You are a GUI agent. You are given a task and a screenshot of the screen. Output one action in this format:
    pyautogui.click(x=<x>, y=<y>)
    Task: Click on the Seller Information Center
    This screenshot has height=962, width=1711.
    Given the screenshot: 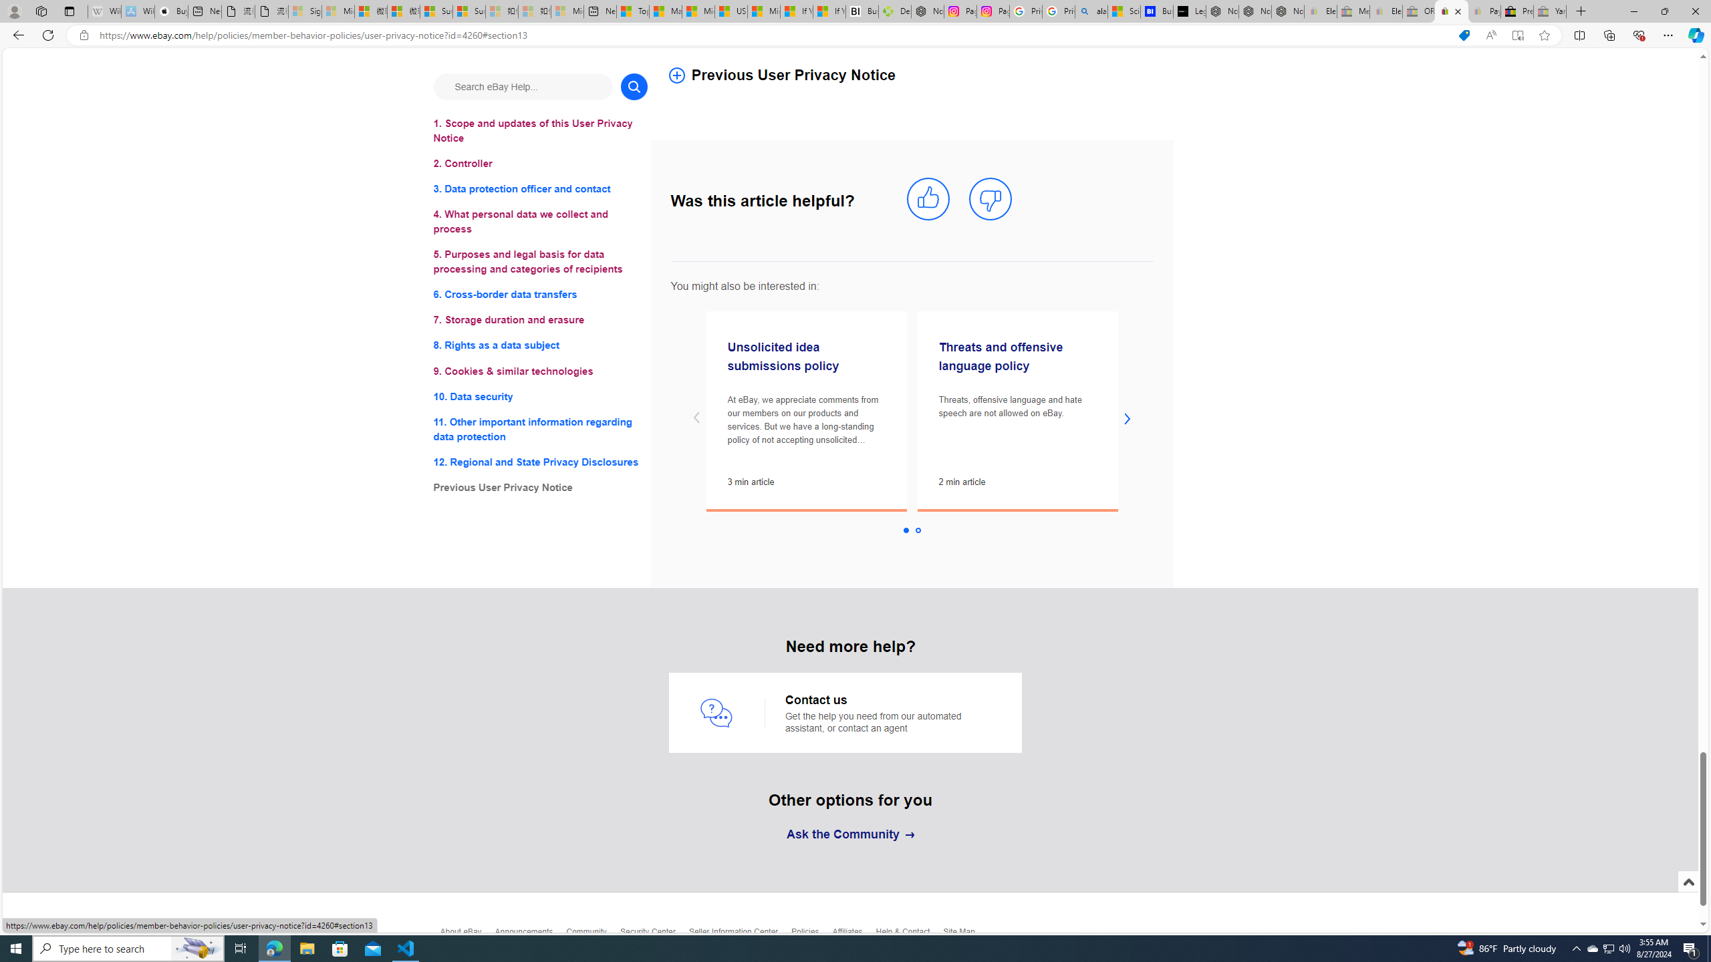 What is the action you would take?
    pyautogui.click(x=740, y=935)
    